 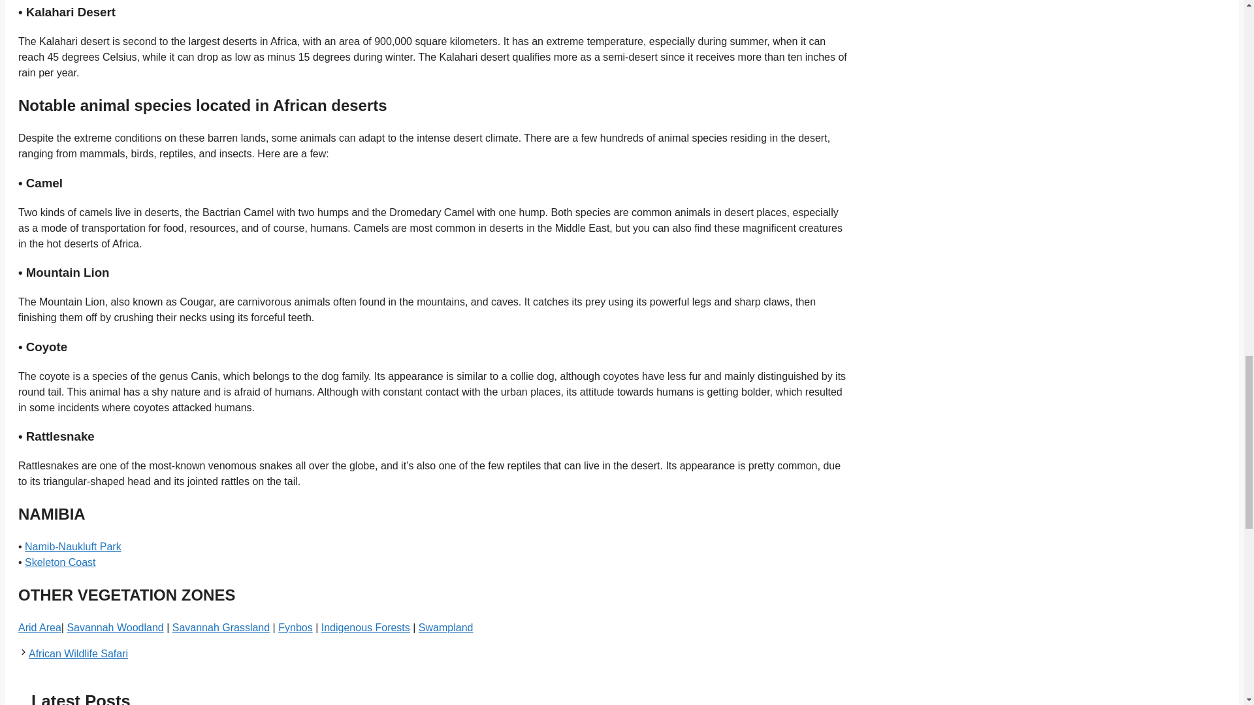 I want to click on Swampland, so click(x=446, y=627).